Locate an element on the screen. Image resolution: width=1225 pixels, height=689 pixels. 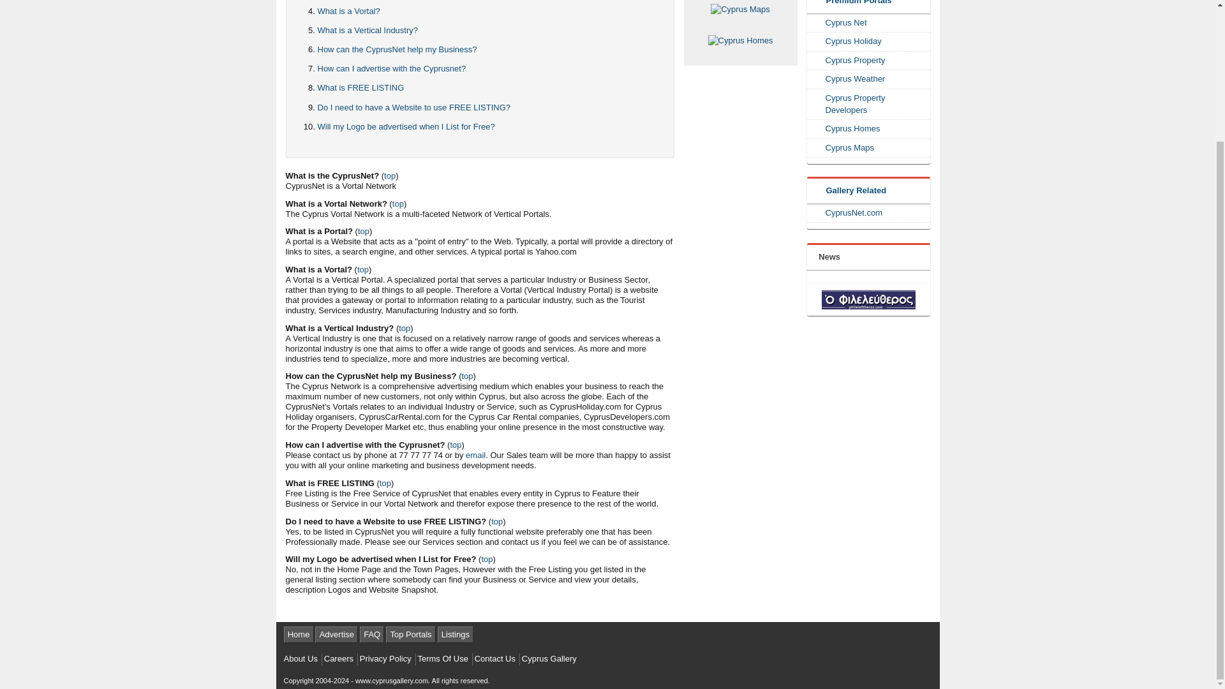
Cyprus Net is located at coordinates (870, 23).